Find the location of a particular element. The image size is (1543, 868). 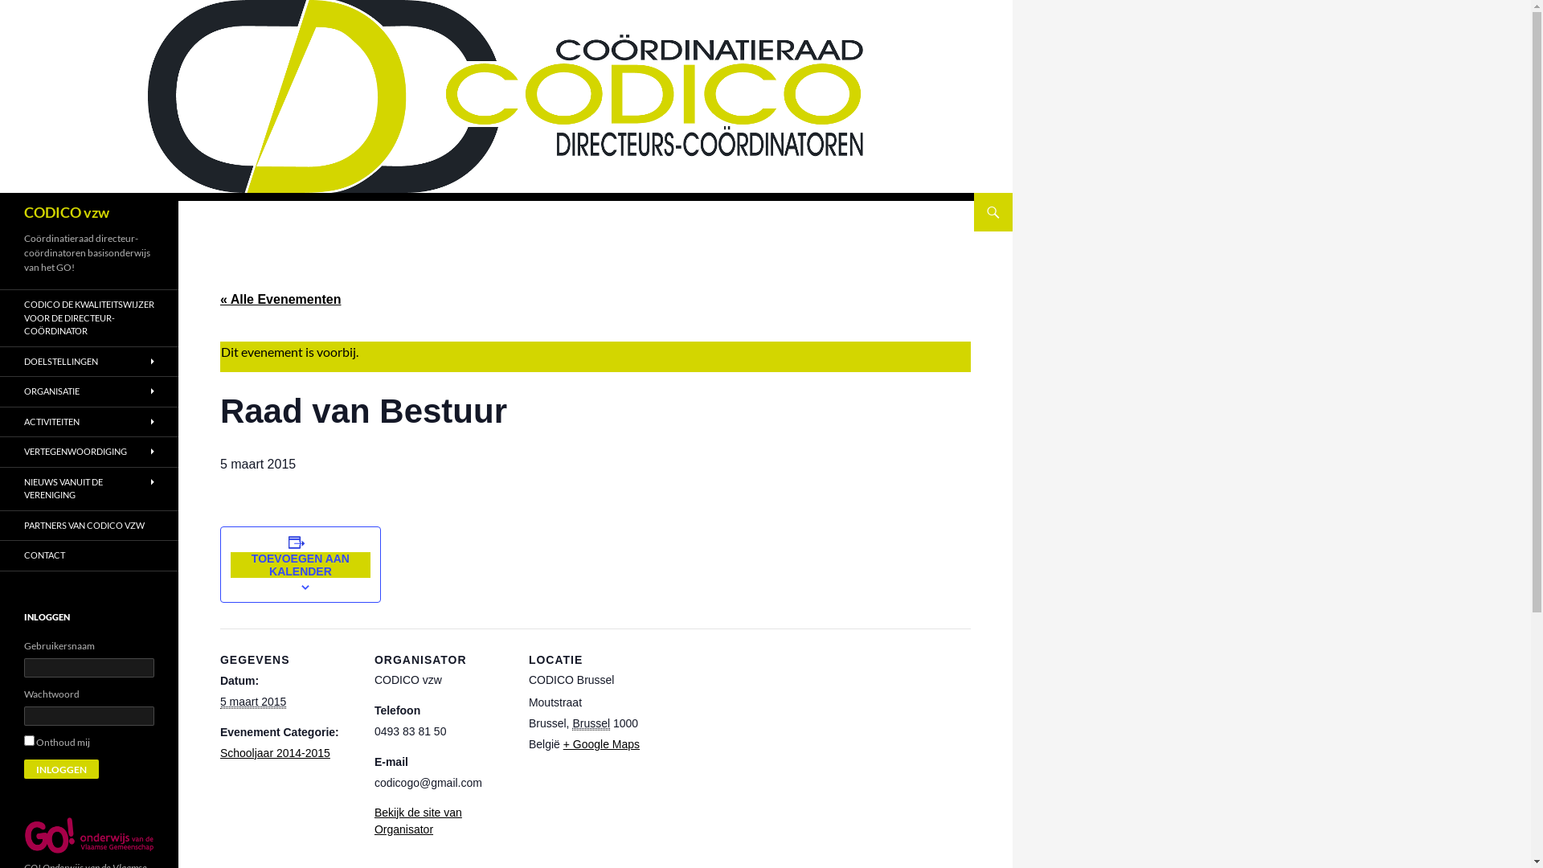

INLOGGEN is located at coordinates (61, 768).